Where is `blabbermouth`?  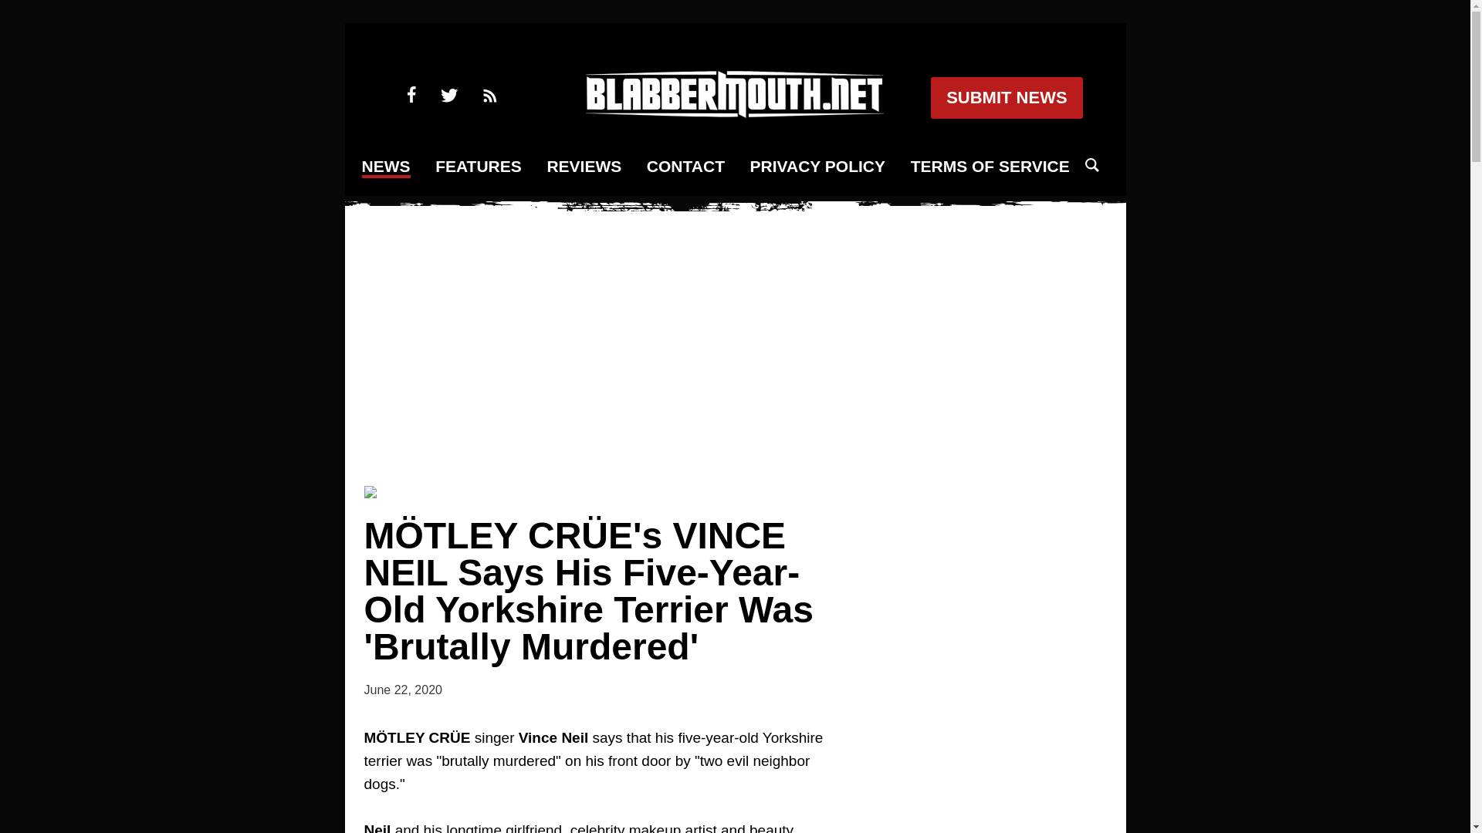 blabbermouth is located at coordinates (734, 113).